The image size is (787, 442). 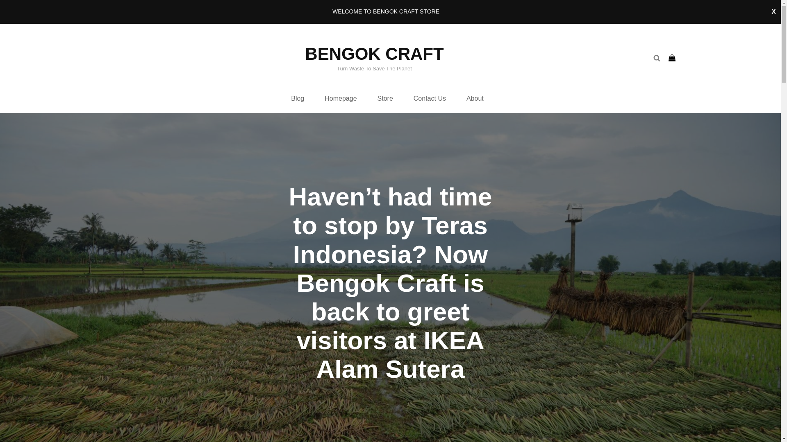 What do you see at coordinates (385, 99) in the screenshot?
I see `Store` at bounding box center [385, 99].